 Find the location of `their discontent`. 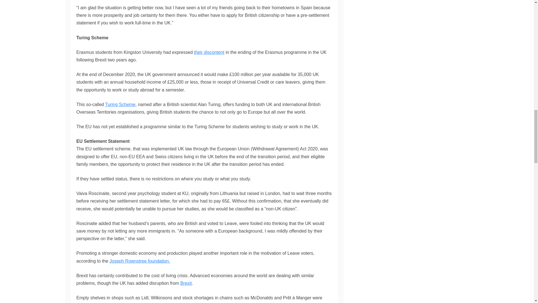

their discontent is located at coordinates (209, 52).